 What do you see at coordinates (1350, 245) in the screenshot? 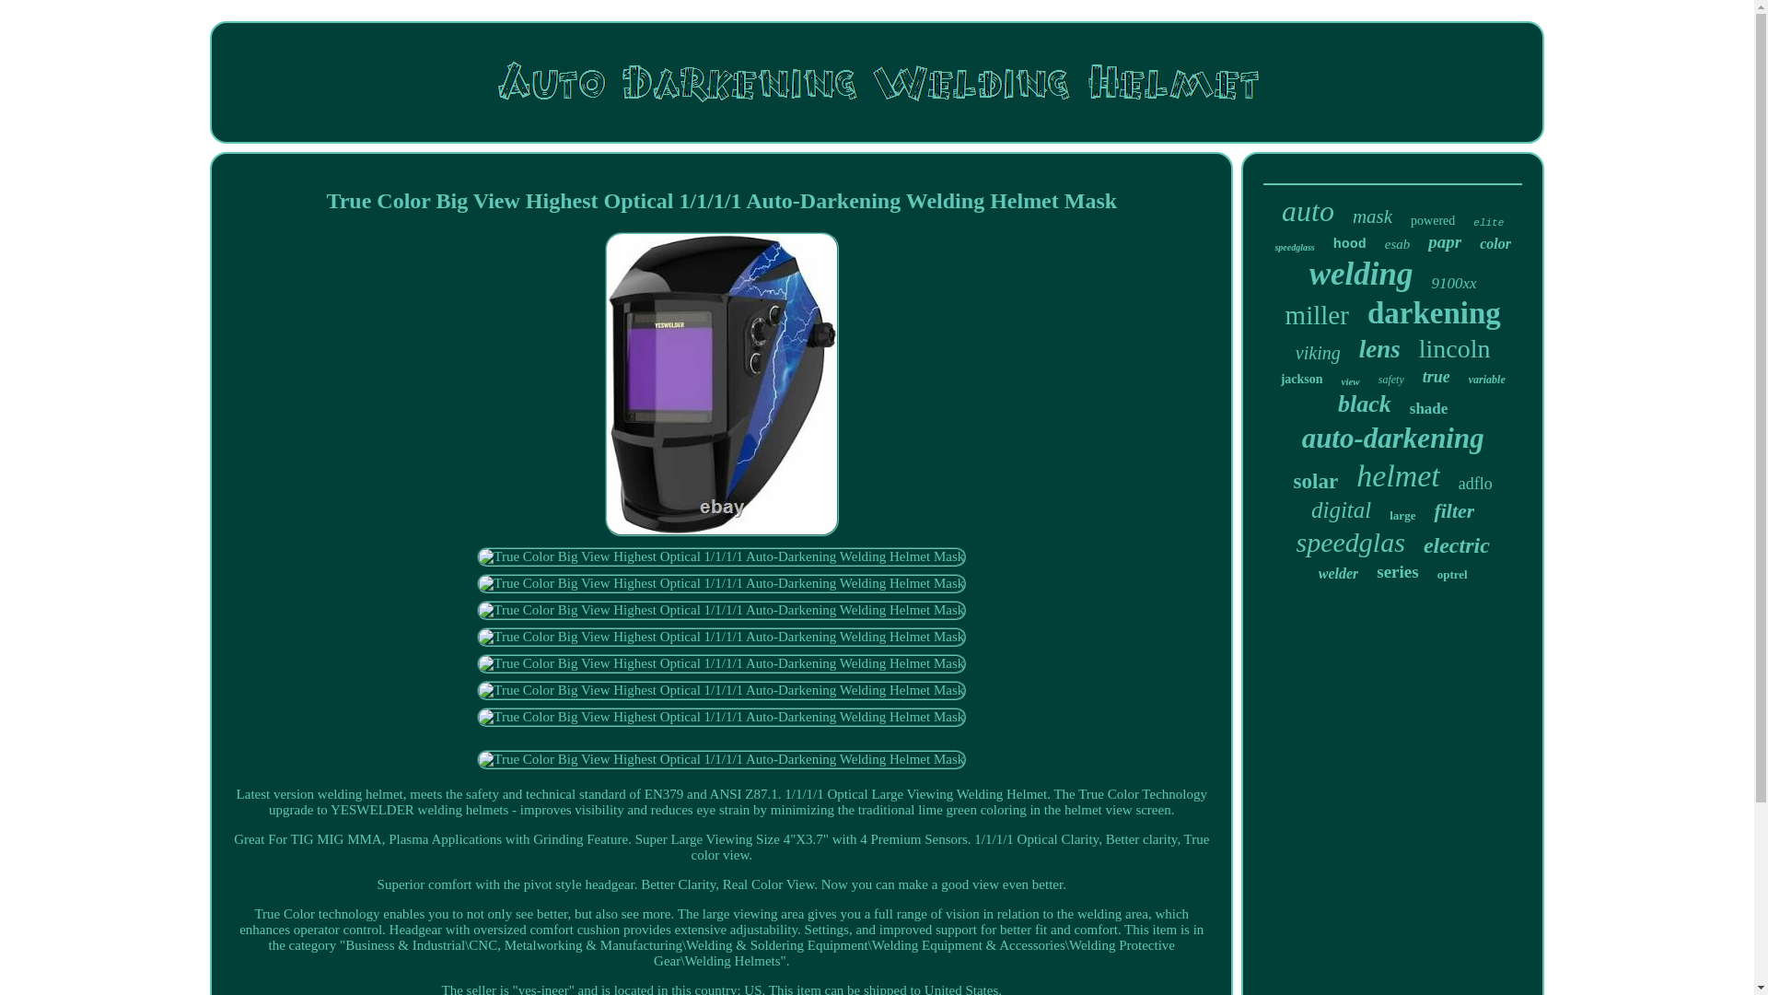
I see `hood` at bounding box center [1350, 245].